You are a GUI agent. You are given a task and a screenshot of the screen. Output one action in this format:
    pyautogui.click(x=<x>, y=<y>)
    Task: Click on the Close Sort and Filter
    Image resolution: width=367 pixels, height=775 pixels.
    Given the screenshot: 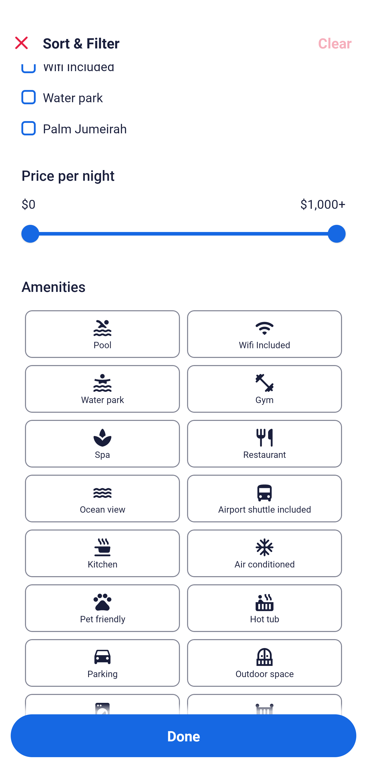 What is the action you would take?
    pyautogui.click(x=21, y=43)
    